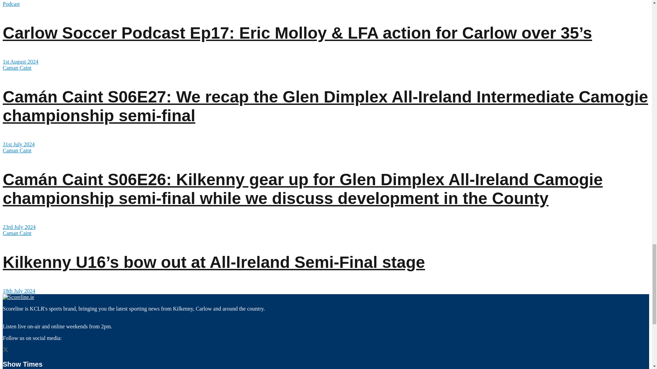 This screenshot has width=657, height=369. Describe the element at coordinates (20, 61) in the screenshot. I see `1st August 2024` at that location.